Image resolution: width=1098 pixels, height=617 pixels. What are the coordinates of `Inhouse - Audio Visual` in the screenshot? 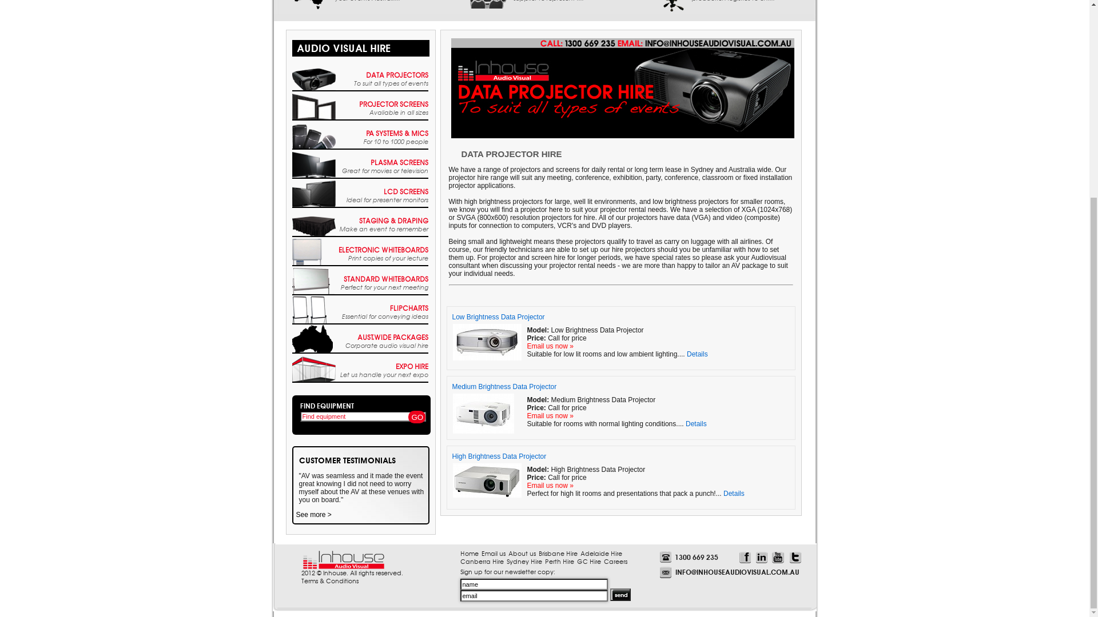 It's located at (350, 48).